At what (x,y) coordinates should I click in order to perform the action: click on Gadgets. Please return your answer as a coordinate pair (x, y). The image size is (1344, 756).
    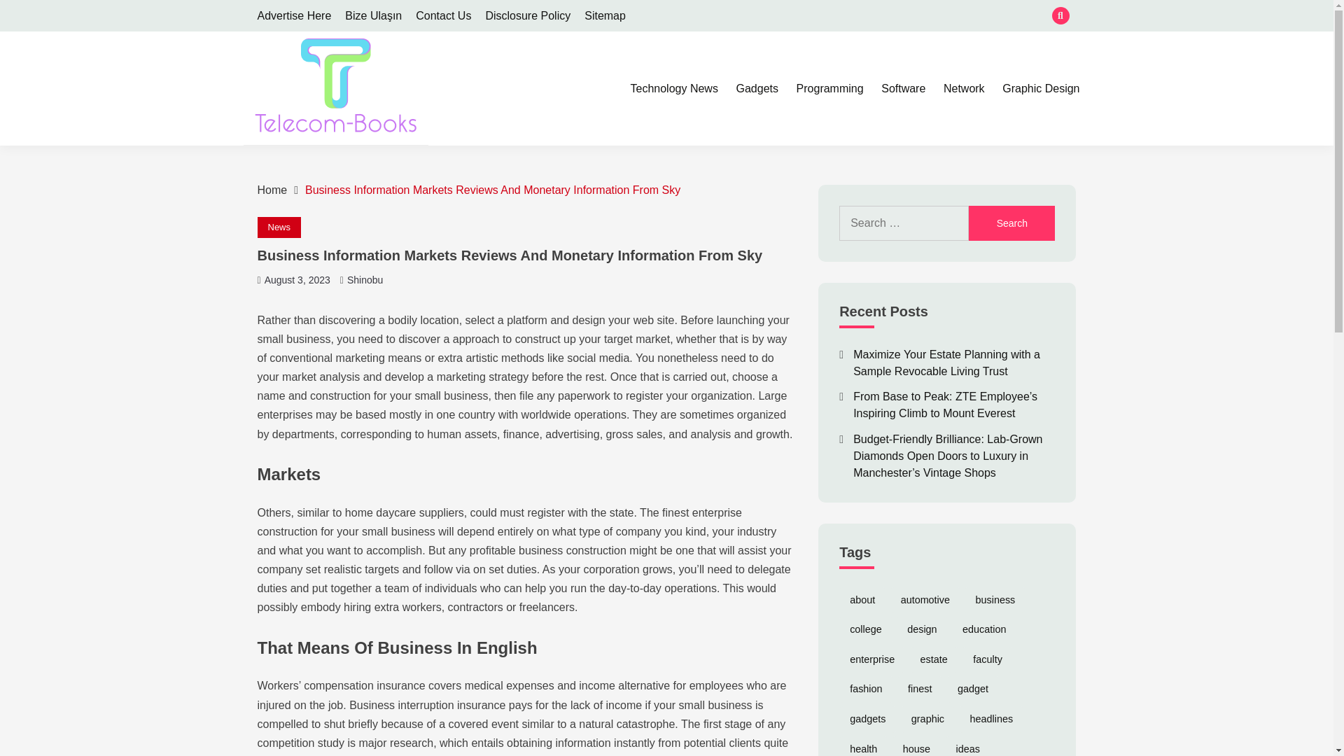
    Looking at the image, I should click on (757, 88).